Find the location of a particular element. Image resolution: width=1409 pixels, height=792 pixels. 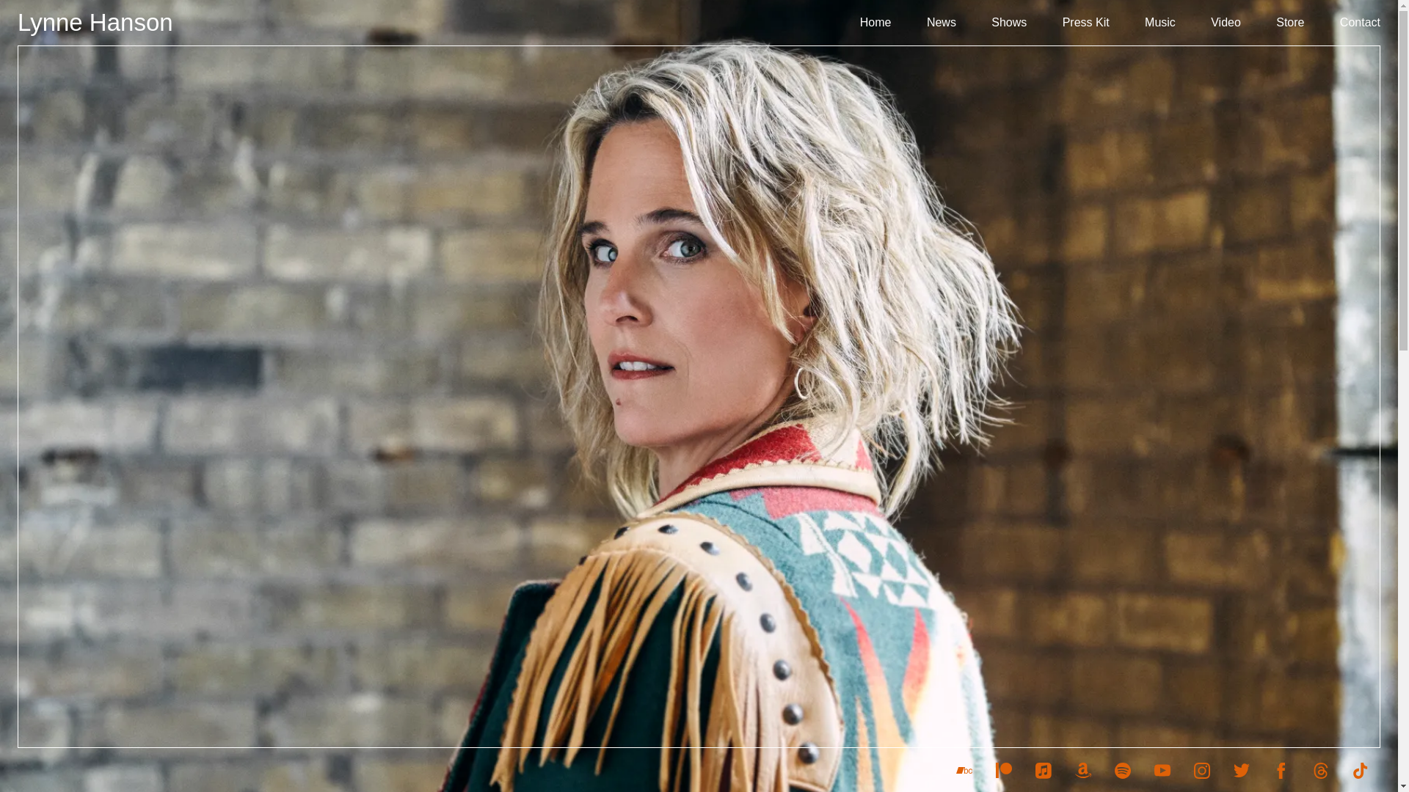

News is located at coordinates (942, 23).